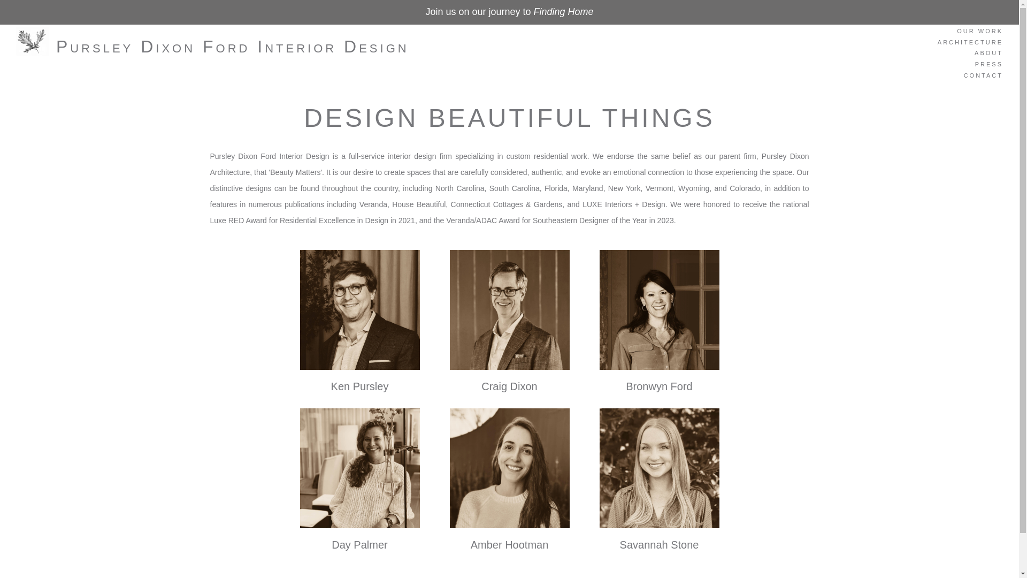 The width and height of the screenshot is (1027, 578). Describe the element at coordinates (970, 77) in the screenshot. I see `CONTACT` at that location.